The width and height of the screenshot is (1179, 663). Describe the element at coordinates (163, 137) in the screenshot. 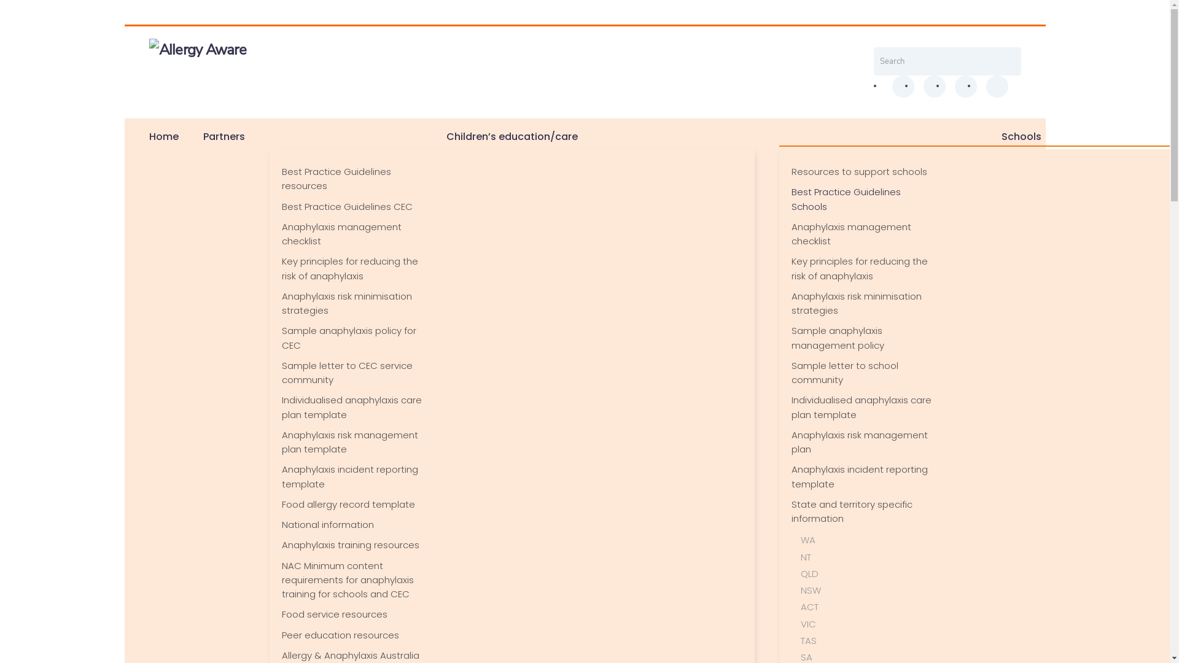

I see `Home` at that location.